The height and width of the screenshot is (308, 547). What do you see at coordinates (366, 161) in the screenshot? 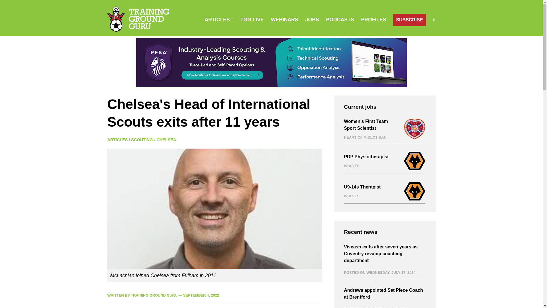
I see `PDP Physiotherapist` at bounding box center [366, 161].